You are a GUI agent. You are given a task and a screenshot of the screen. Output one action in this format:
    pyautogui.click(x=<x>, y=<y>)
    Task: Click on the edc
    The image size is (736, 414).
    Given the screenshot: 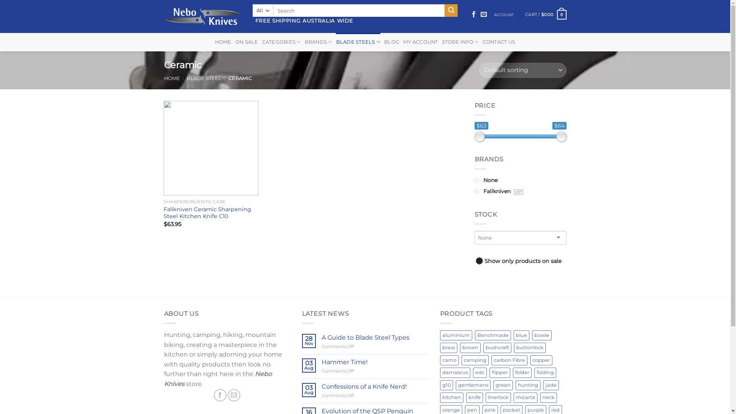 What is the action you would take?
    pyautogui.click(x=480, y=373)
    